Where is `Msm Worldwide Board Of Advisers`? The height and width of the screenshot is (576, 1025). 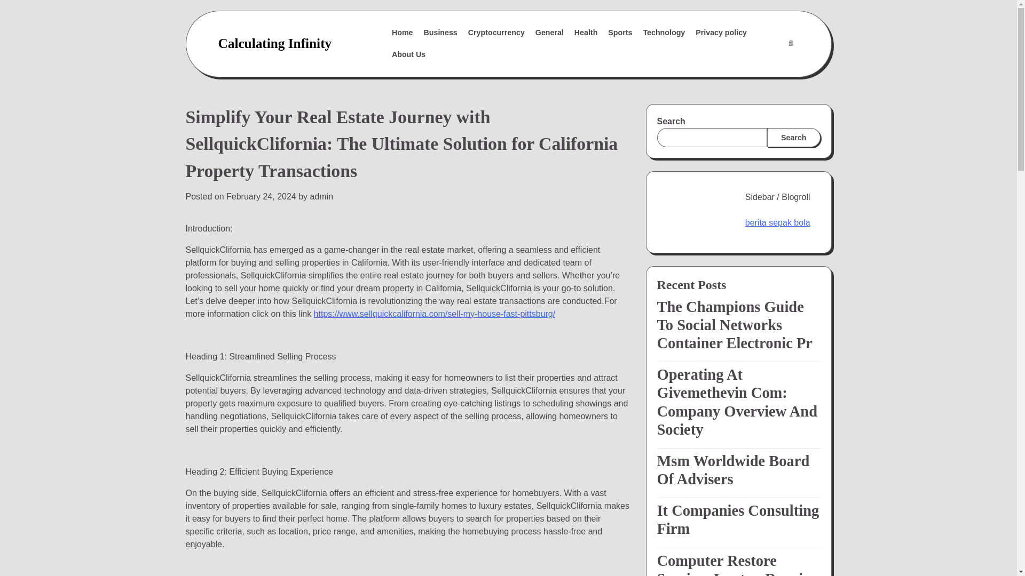
Msm Worldwide Board Of Advisers is located at coordinates (738, 470).